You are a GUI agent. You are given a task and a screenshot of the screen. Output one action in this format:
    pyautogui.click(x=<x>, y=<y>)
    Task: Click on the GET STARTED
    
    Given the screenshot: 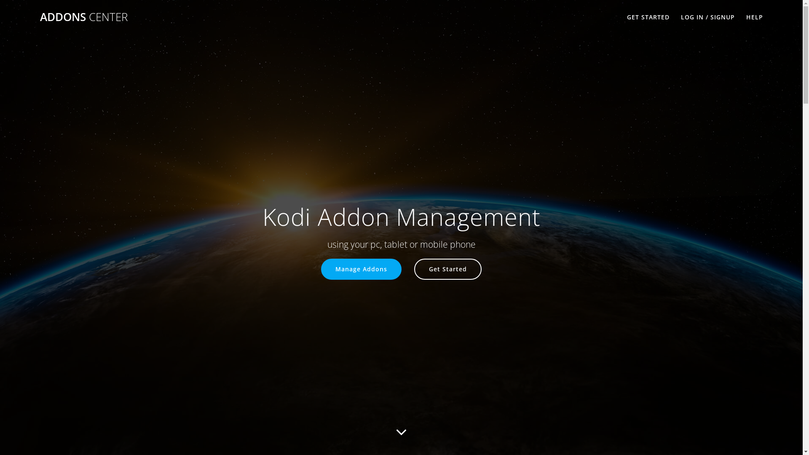 What is the action you would take?
    pyautogui.click(x=648, y=17)
    